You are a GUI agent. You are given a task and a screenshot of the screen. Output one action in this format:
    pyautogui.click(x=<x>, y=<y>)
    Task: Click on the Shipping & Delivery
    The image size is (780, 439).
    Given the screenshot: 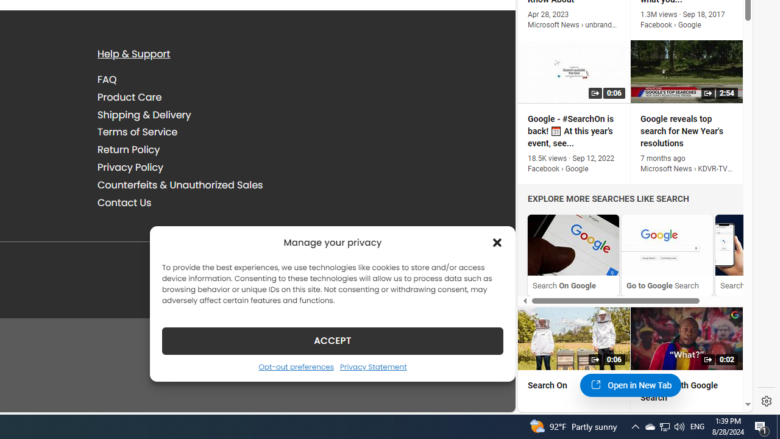 What is the action you would take?
    pyautogui.click(x=198, y=115)
    